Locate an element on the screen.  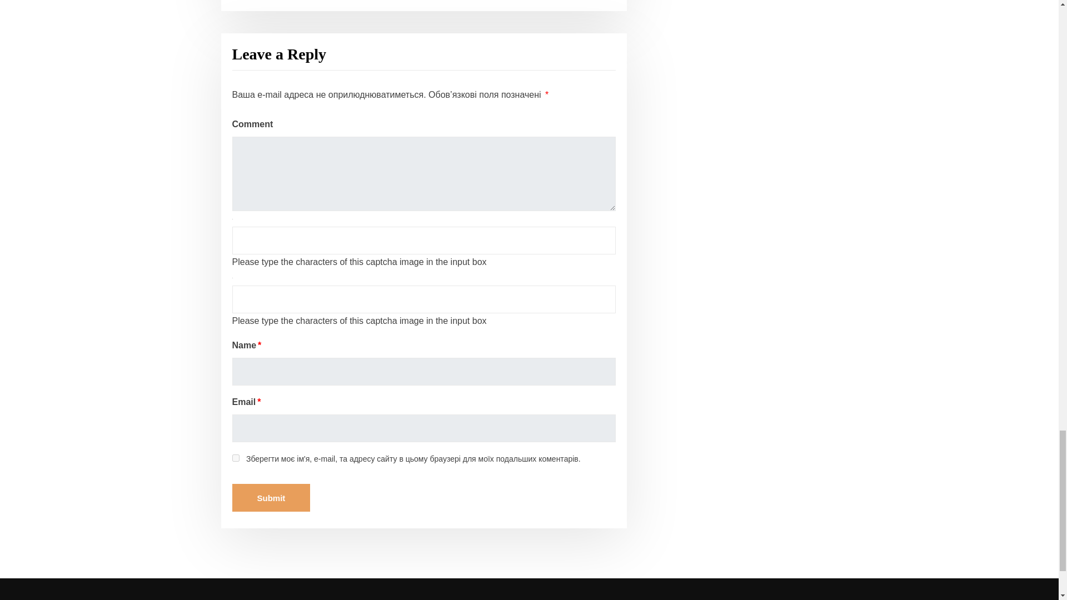
Submit is located at coordinates (271, 498).